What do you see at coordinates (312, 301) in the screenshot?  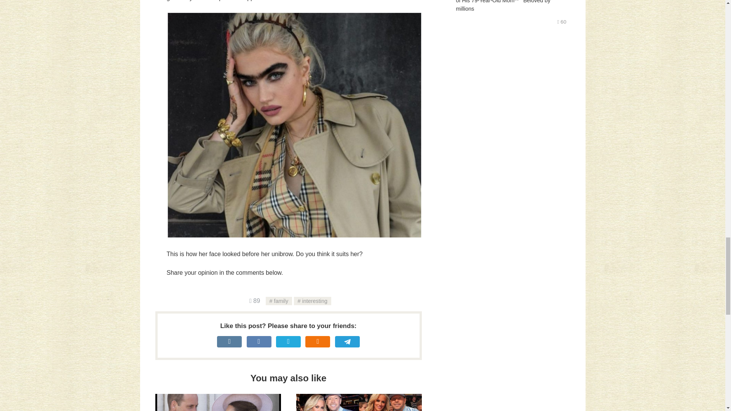 I see `interesting` at bounding box center [312, 301].